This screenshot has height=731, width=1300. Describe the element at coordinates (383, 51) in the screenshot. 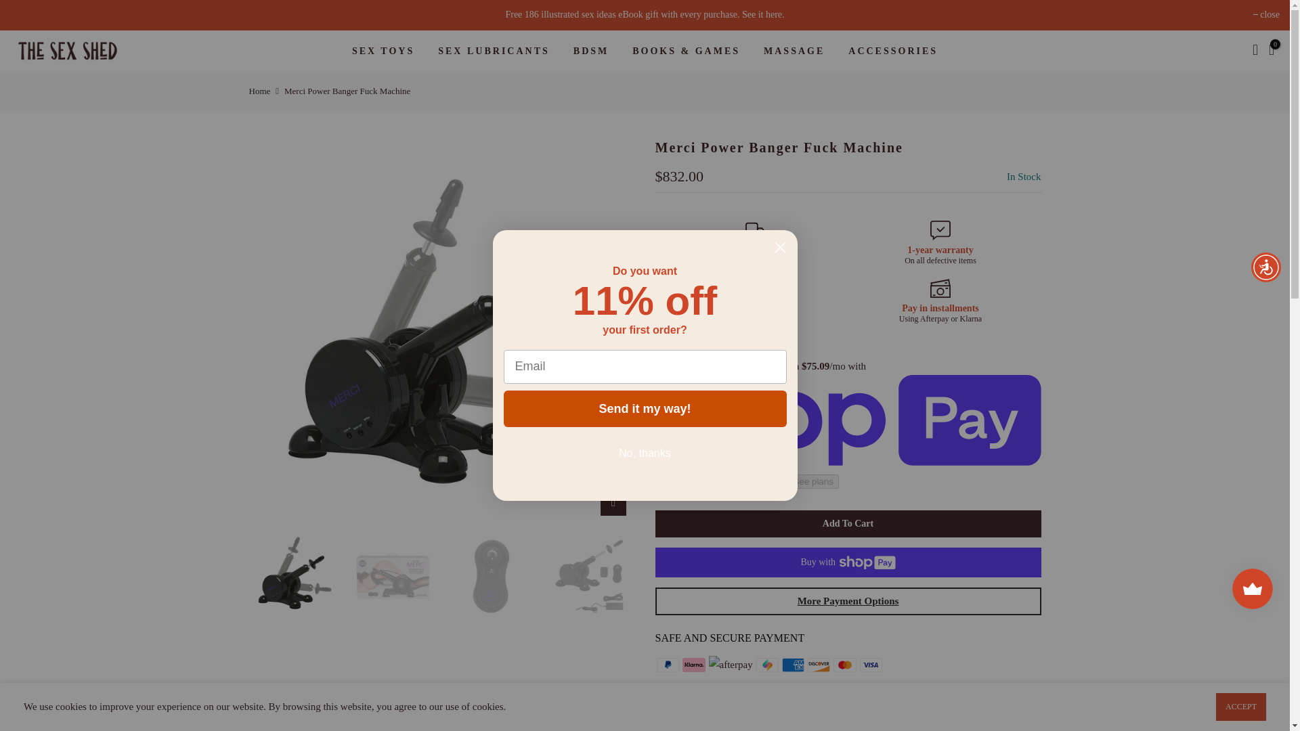

I see `SEX TOYS` at that location.